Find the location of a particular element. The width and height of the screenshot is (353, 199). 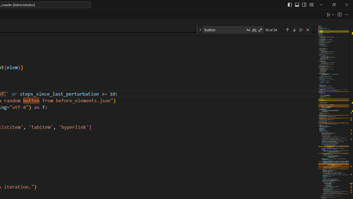

Title actions is located at coordinates (301, 4).